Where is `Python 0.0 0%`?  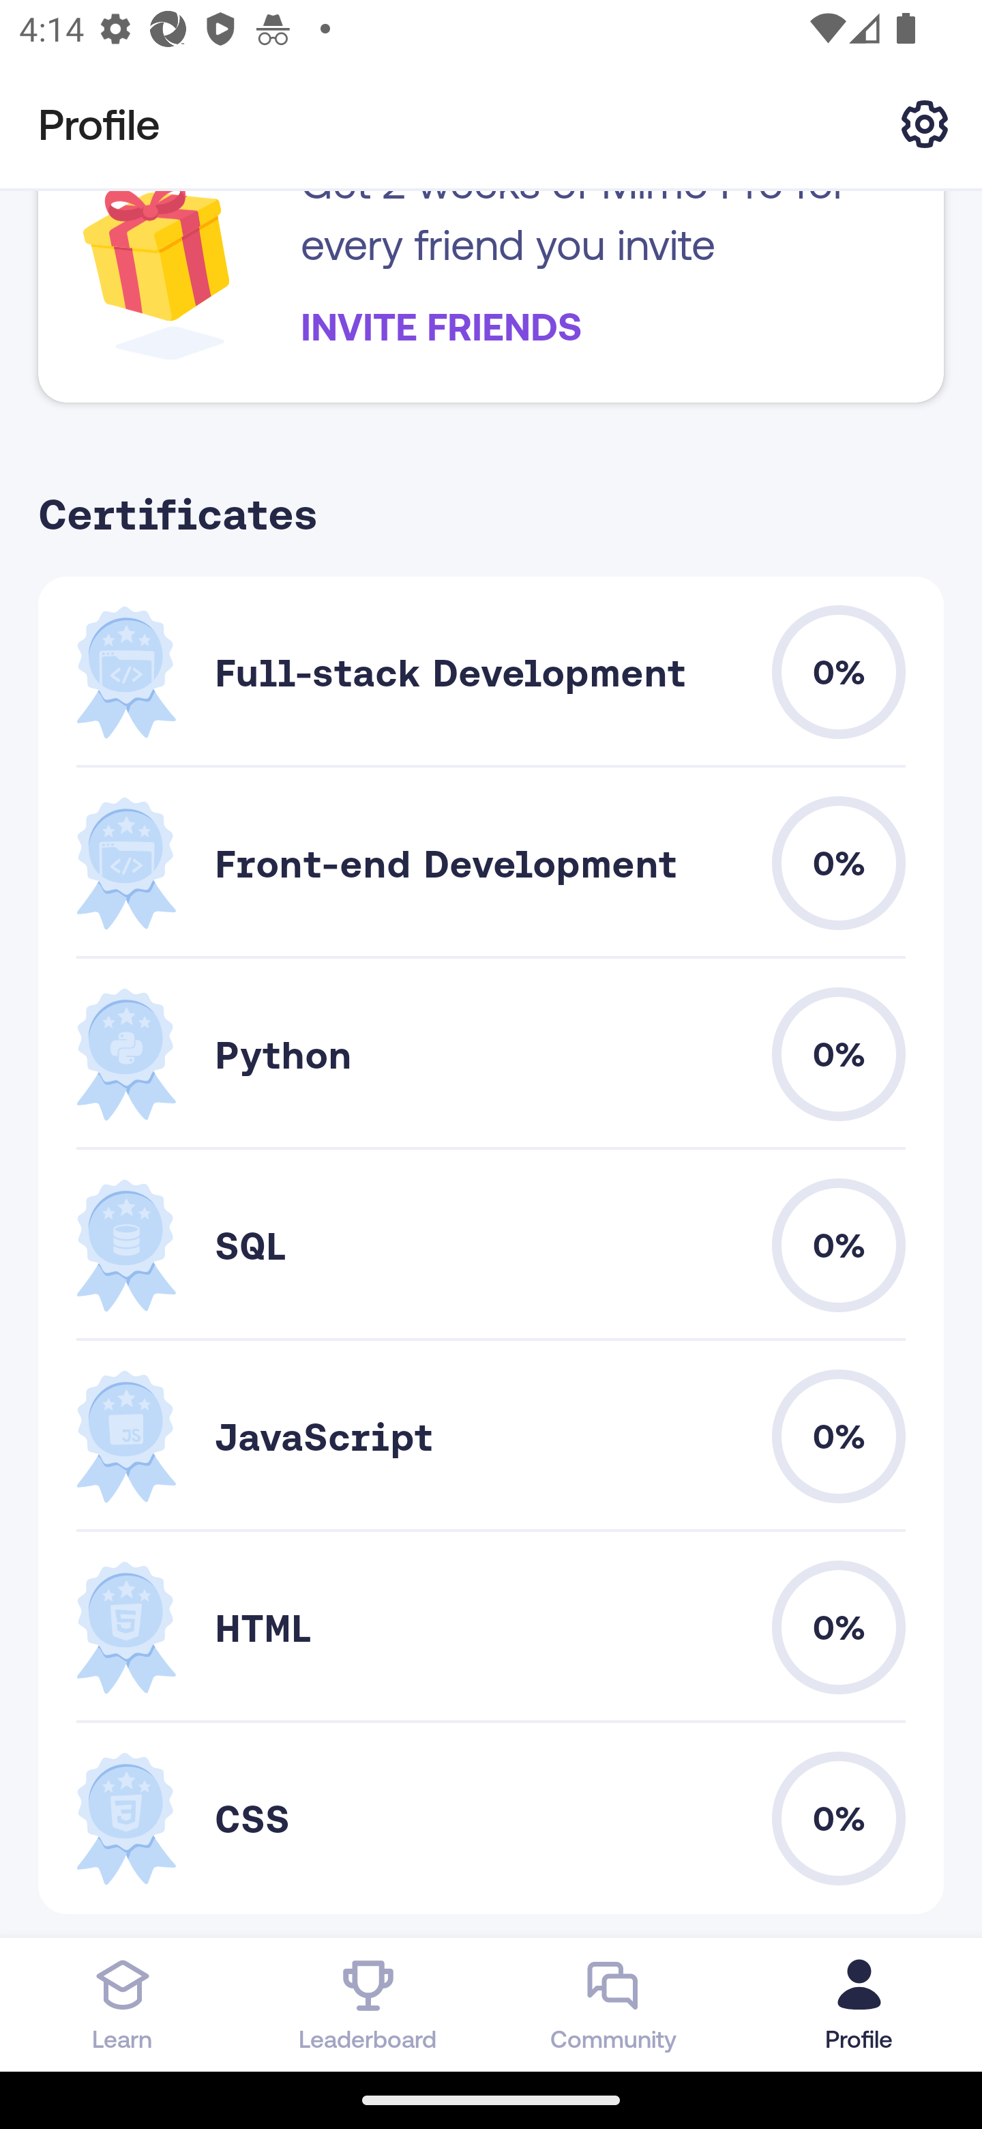
Python 0.0 0% is located at coordinates (491, 1054).